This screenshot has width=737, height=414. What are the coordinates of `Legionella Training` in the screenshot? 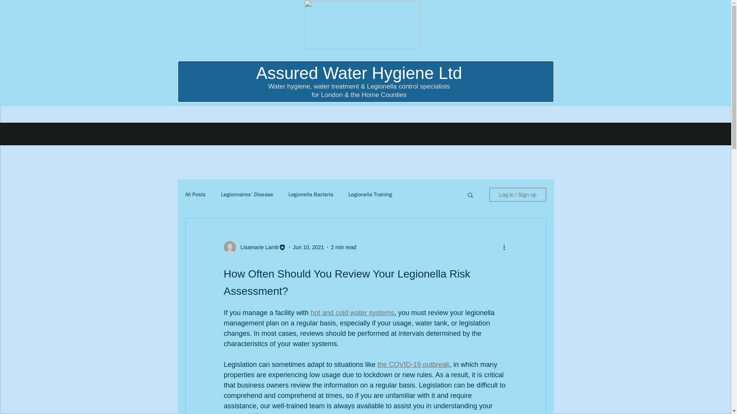 It's located at (370, 195).